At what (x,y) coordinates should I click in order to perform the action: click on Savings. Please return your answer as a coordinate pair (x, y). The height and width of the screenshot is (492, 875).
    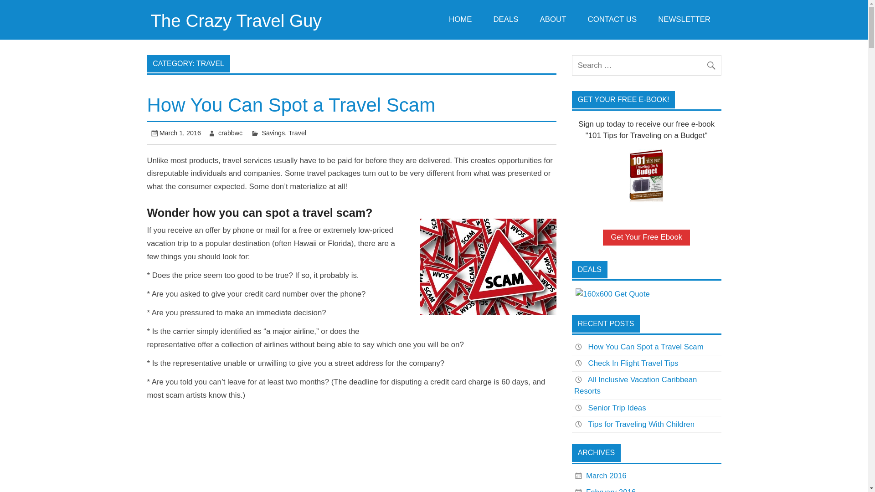
    Looking at the image, I should click on (273, 133).